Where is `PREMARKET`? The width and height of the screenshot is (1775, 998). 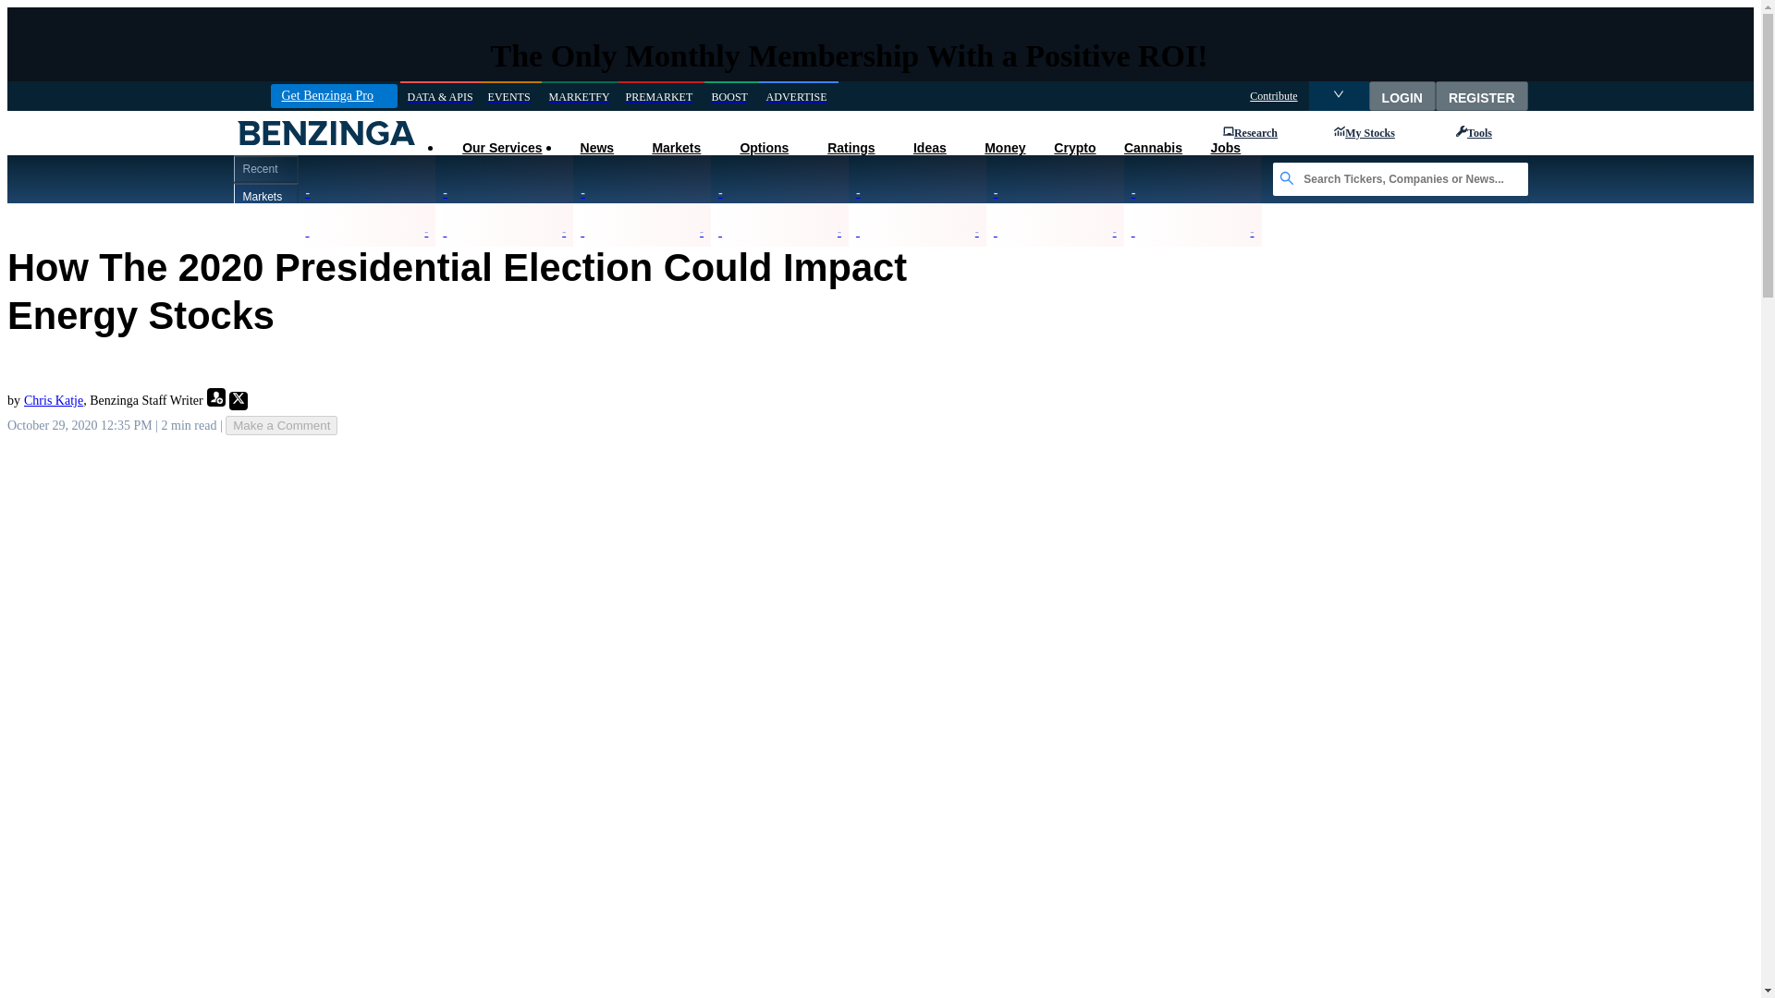 PREMARKET is located at coordinates (661, 96).